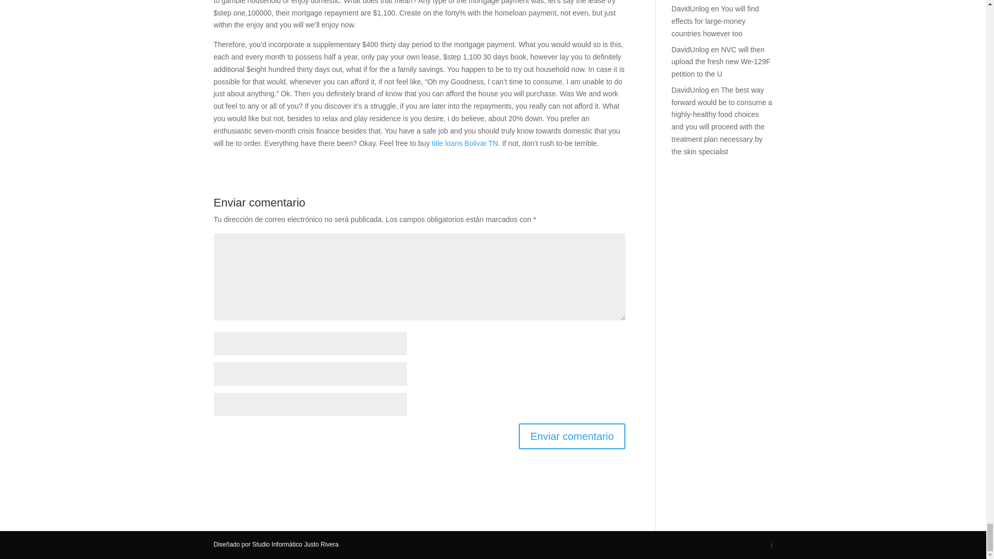 The image size is (994, 559). What do you see at coordinates (572, 436) in the screenshot?
I see `Enviar comentario` at bounding box center [572, 436].